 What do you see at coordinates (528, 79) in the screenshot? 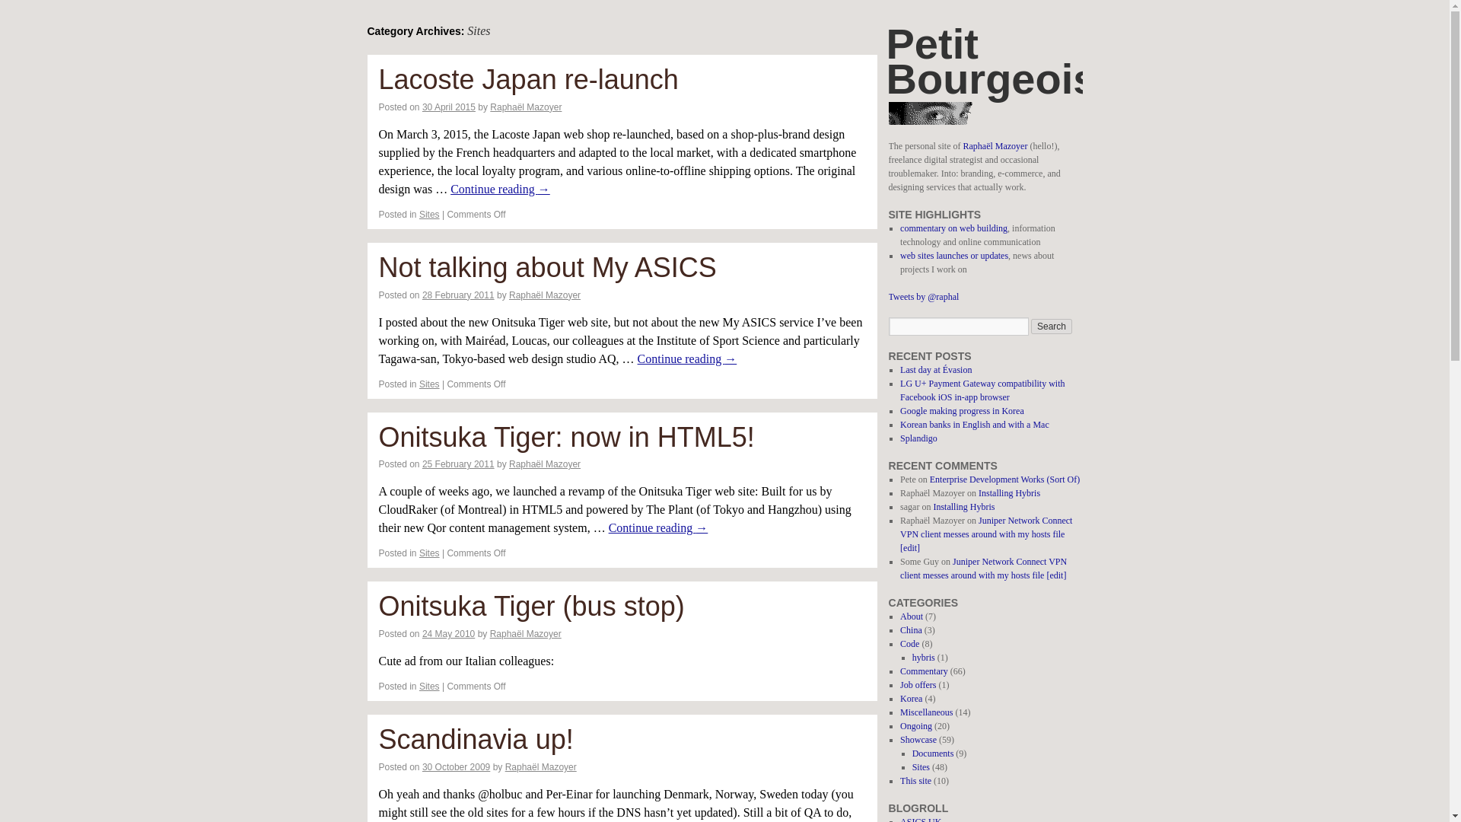
I see `Lacoste Japan re-launch` at bounding box center [528, 79].